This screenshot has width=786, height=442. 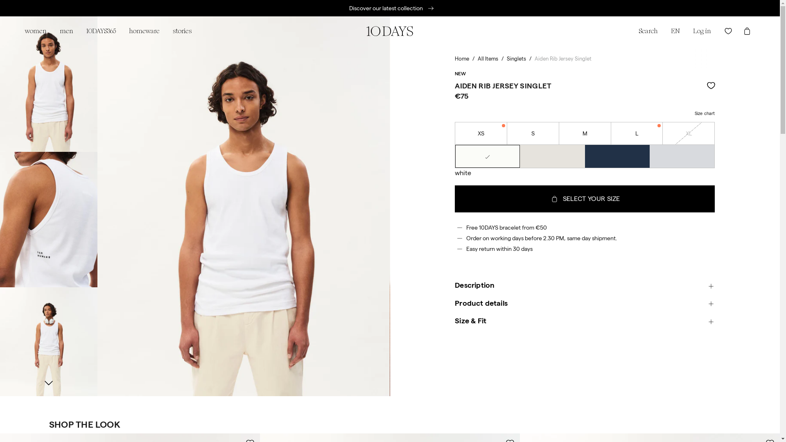 What do you see at coordinates (0, 0) in the screenshot?
I see `SKIP TO CONTENT` at bounding box center [0, 0].